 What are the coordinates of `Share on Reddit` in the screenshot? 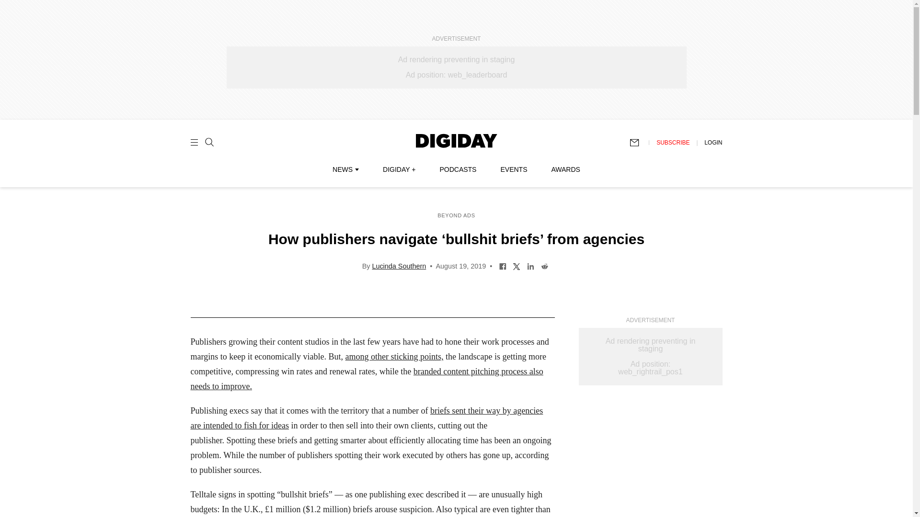 It's located at (544, 265).